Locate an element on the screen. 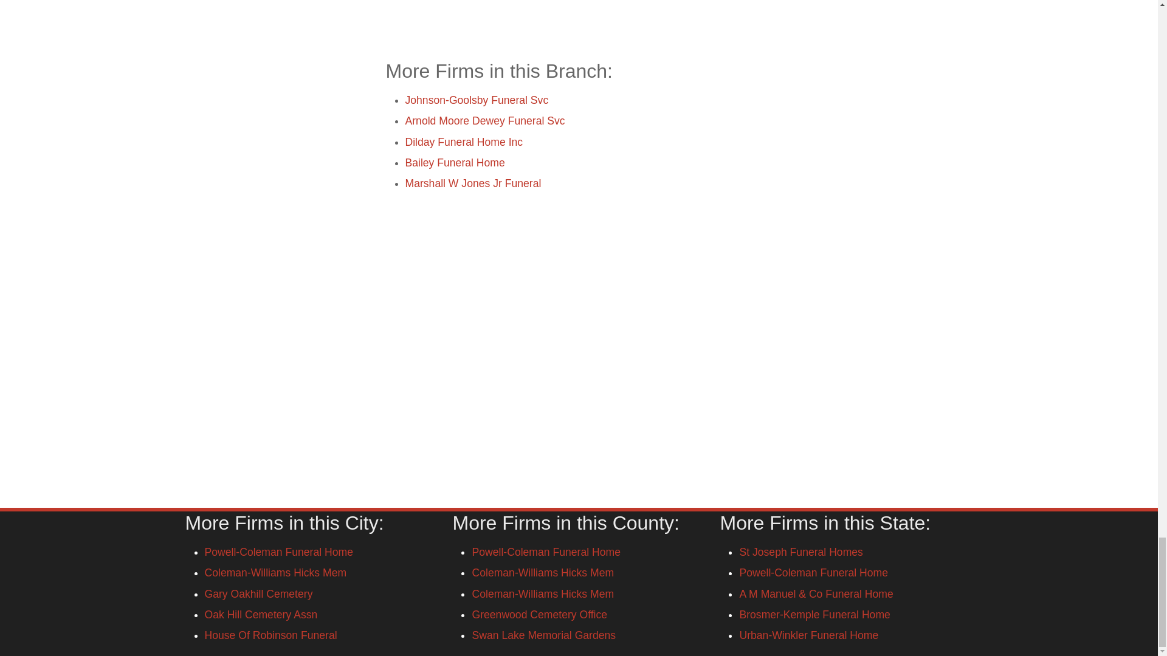  Arnold Moore Dewey Funeral Svc is located at coordinates (485, 121).